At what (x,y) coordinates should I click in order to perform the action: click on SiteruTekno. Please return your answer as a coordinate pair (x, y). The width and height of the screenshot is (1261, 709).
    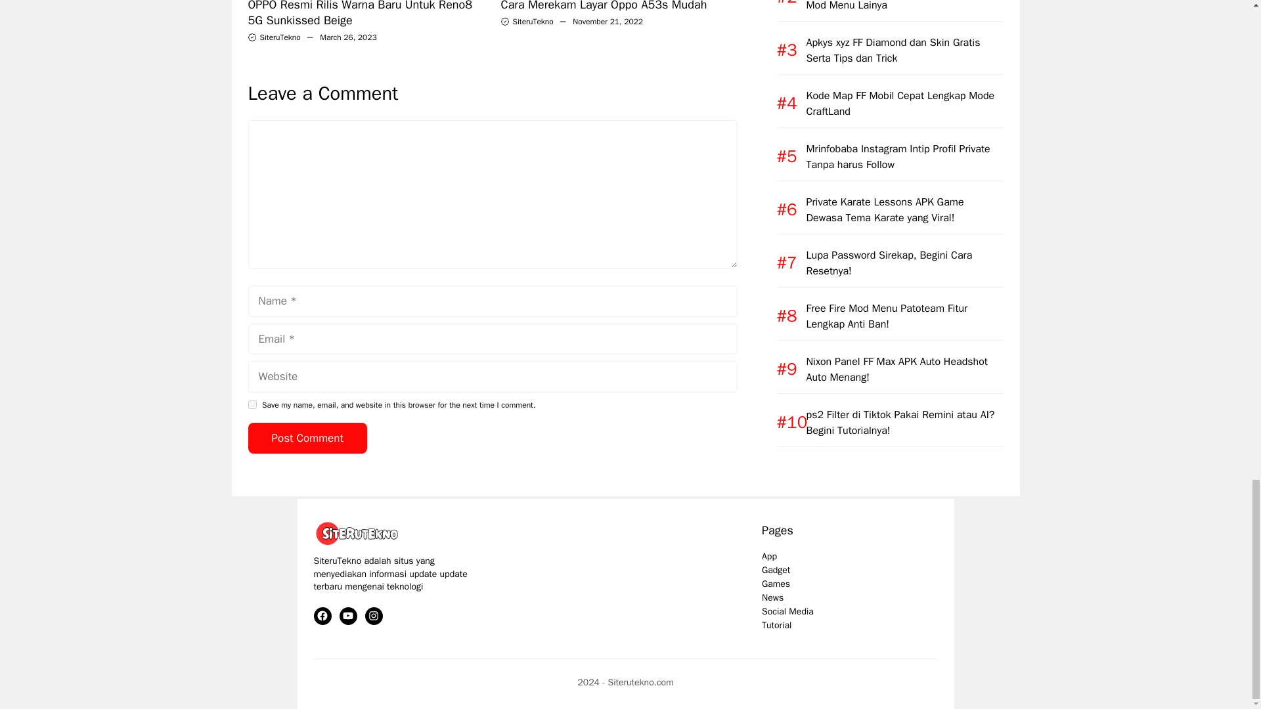
    Looking at the image, I should click on (280, 37).